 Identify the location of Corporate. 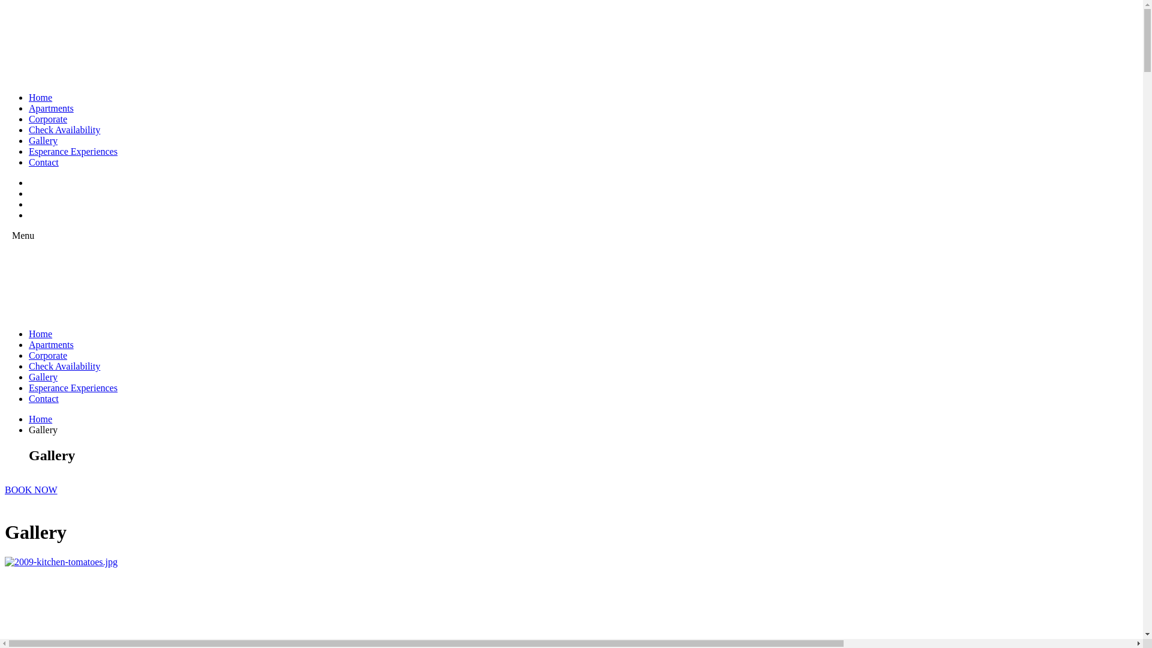
(48, 355).